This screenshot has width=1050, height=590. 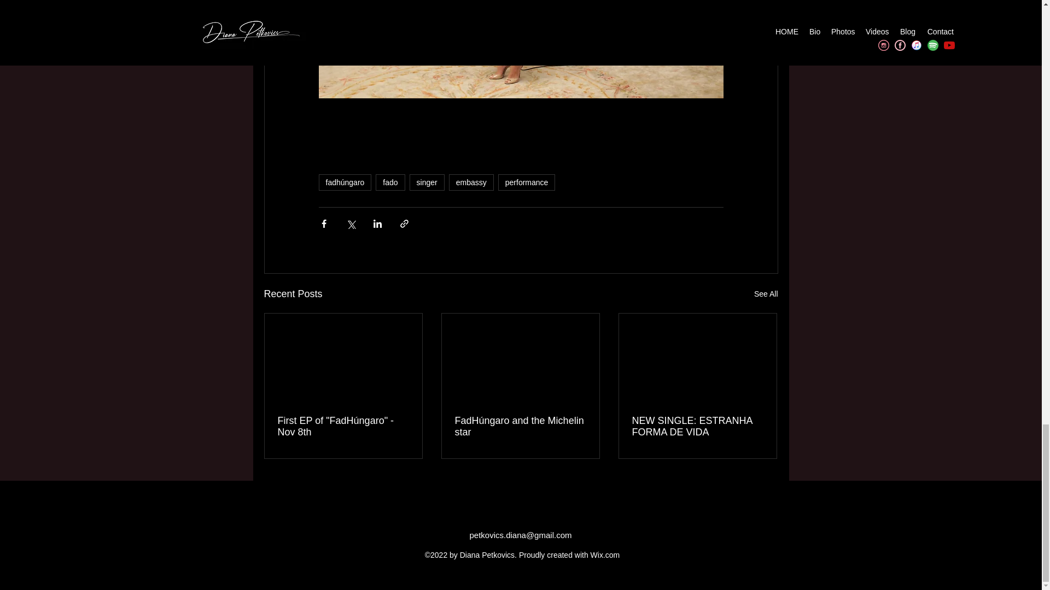 What do you see at coordinates (766, 294) in the screenshot?
I see `See All` at bounding box center [766, 294].